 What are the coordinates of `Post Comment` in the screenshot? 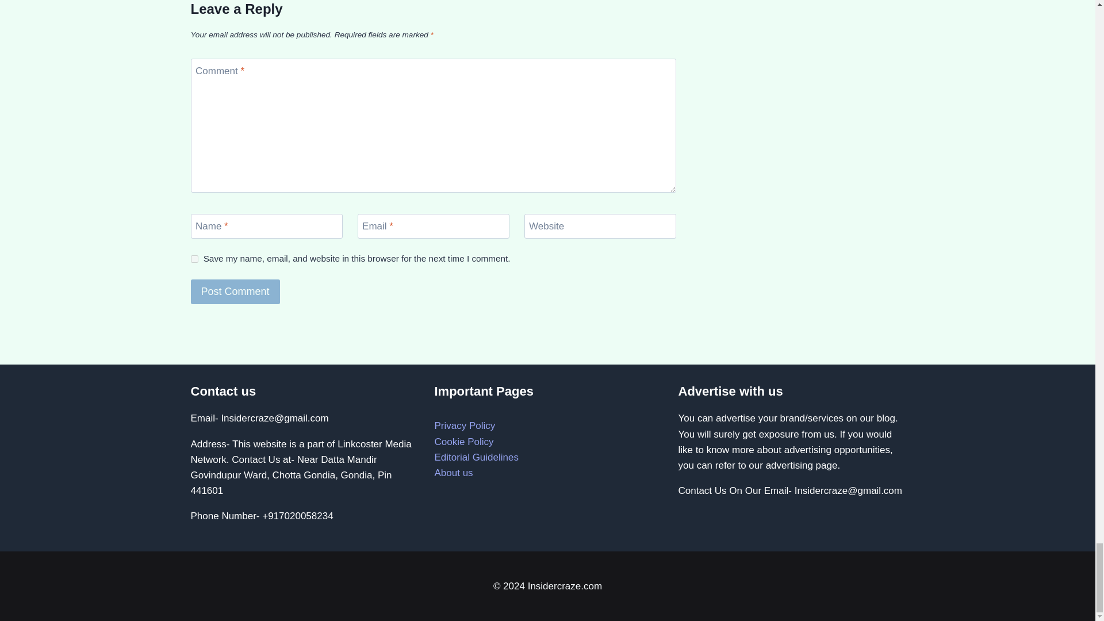 It's located at (236, 292).